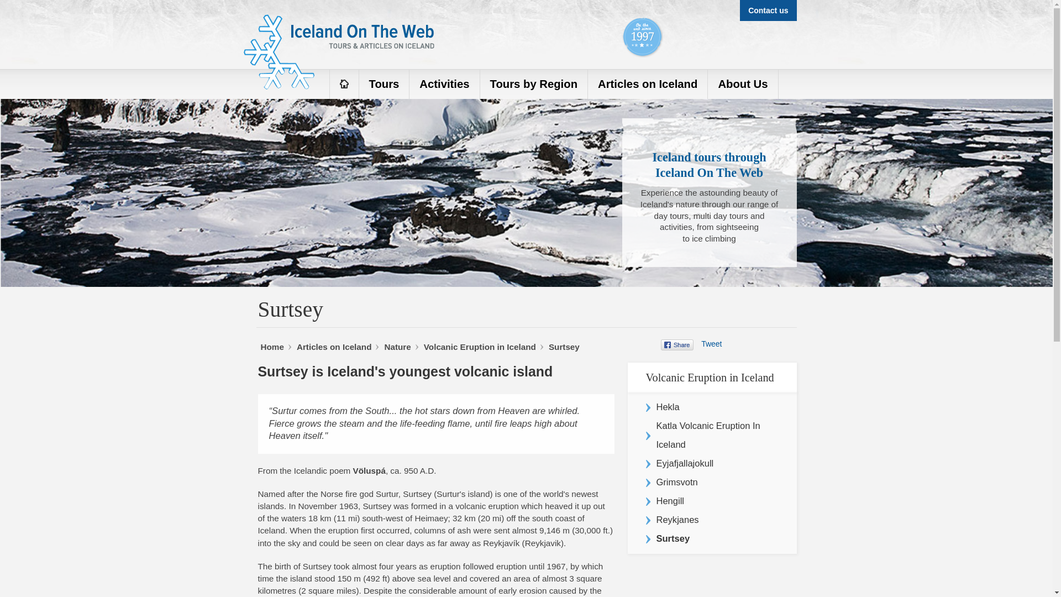 This screenshot has height=597, width=1061. What do you see at coordinates (272, 347) in the screenshot?
I see `Home` at bounding box center [272, 347].